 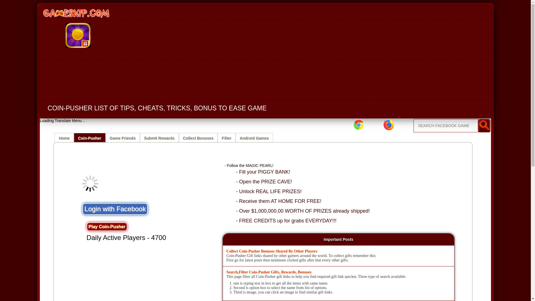 I want to click on Submit Rewards, so click(x=159, y=137).